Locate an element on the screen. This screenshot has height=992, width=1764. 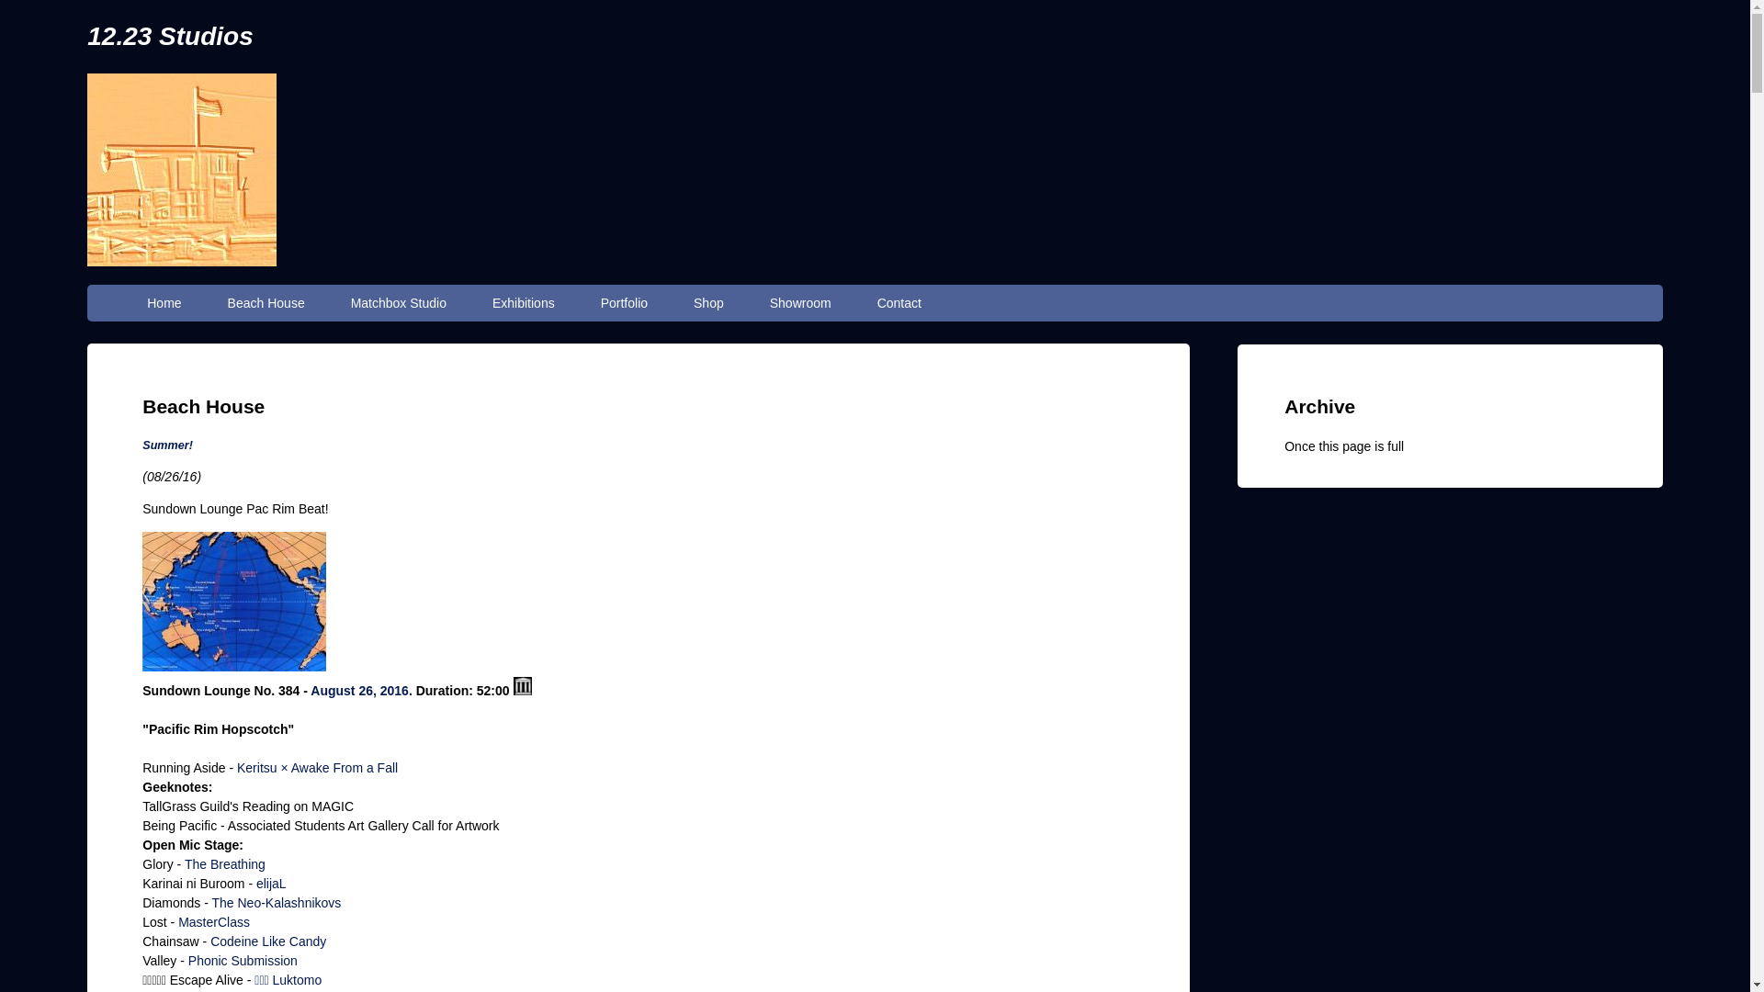
Showroom is located at coordinates (801, 303).